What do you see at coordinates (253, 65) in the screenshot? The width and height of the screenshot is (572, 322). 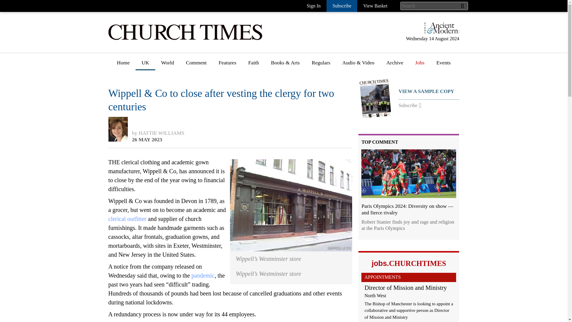 I see `Faith` at bounding box center [253, 65].